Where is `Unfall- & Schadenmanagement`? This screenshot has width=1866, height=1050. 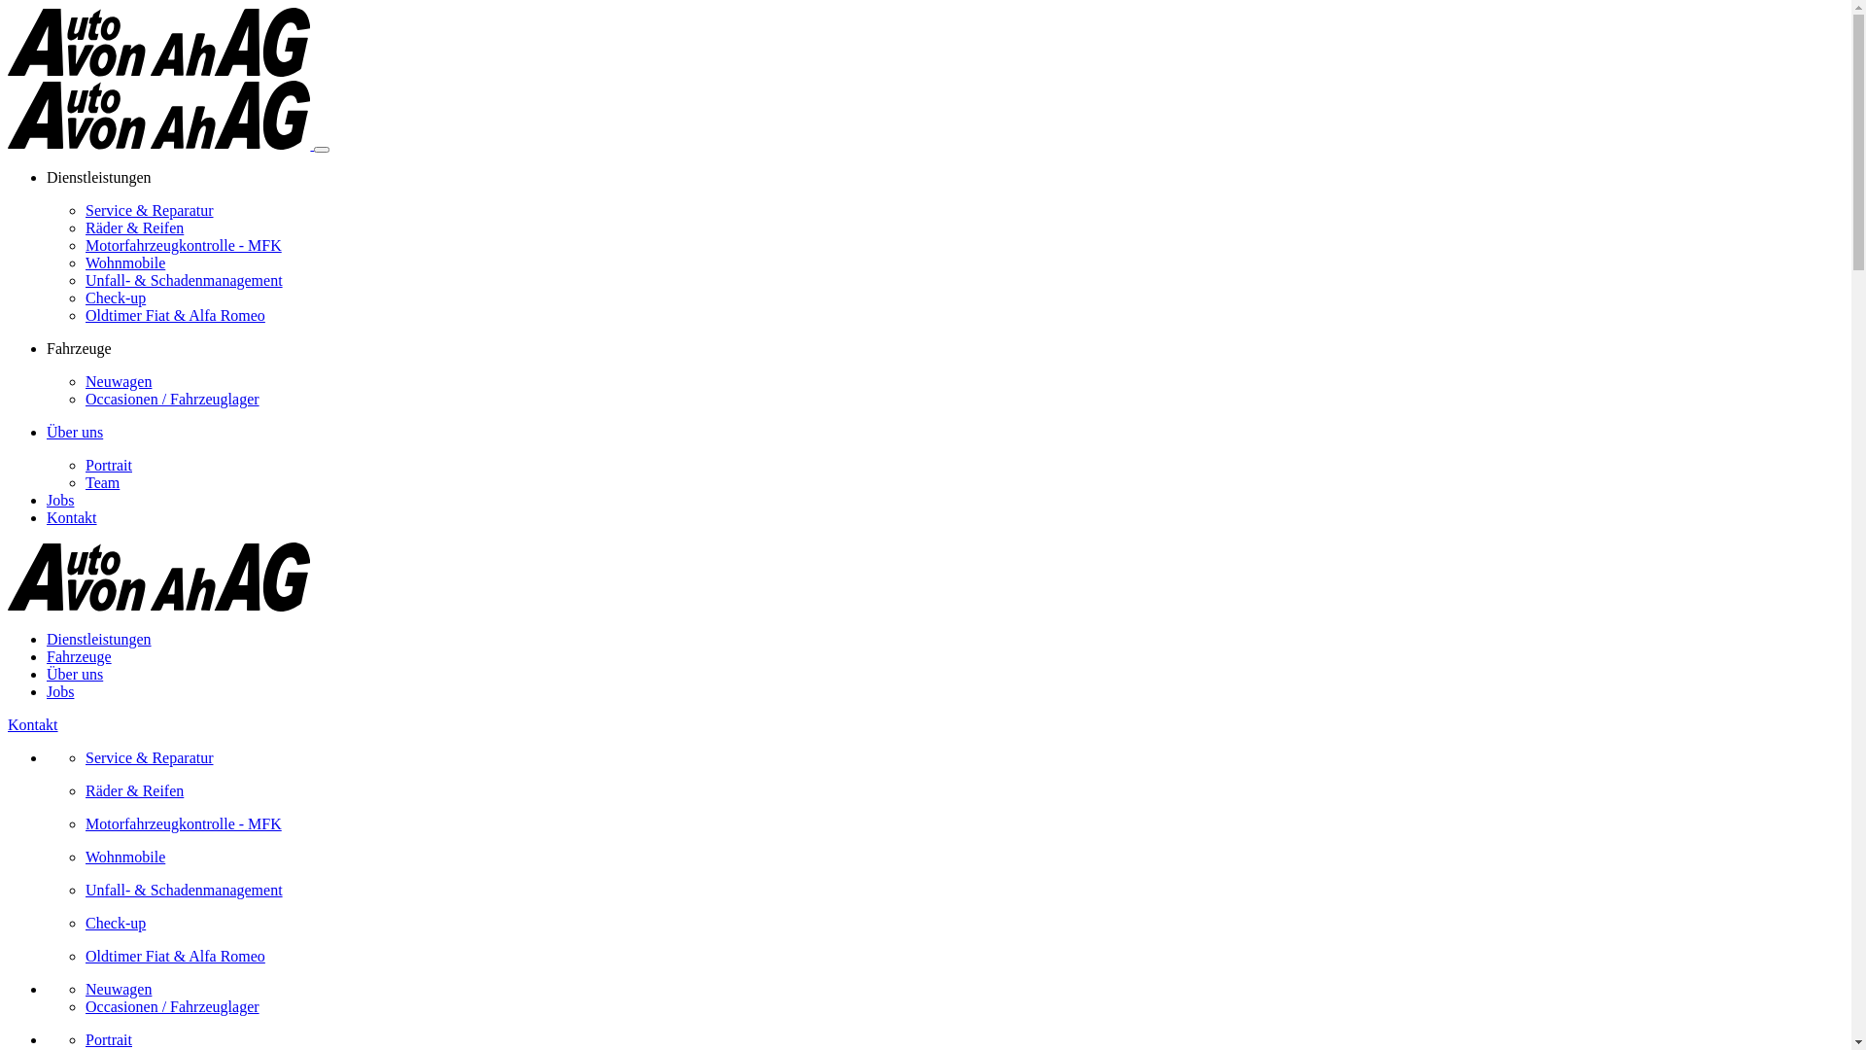
Unfall- & Schadenmanagement is located at coordinates (185, 280).